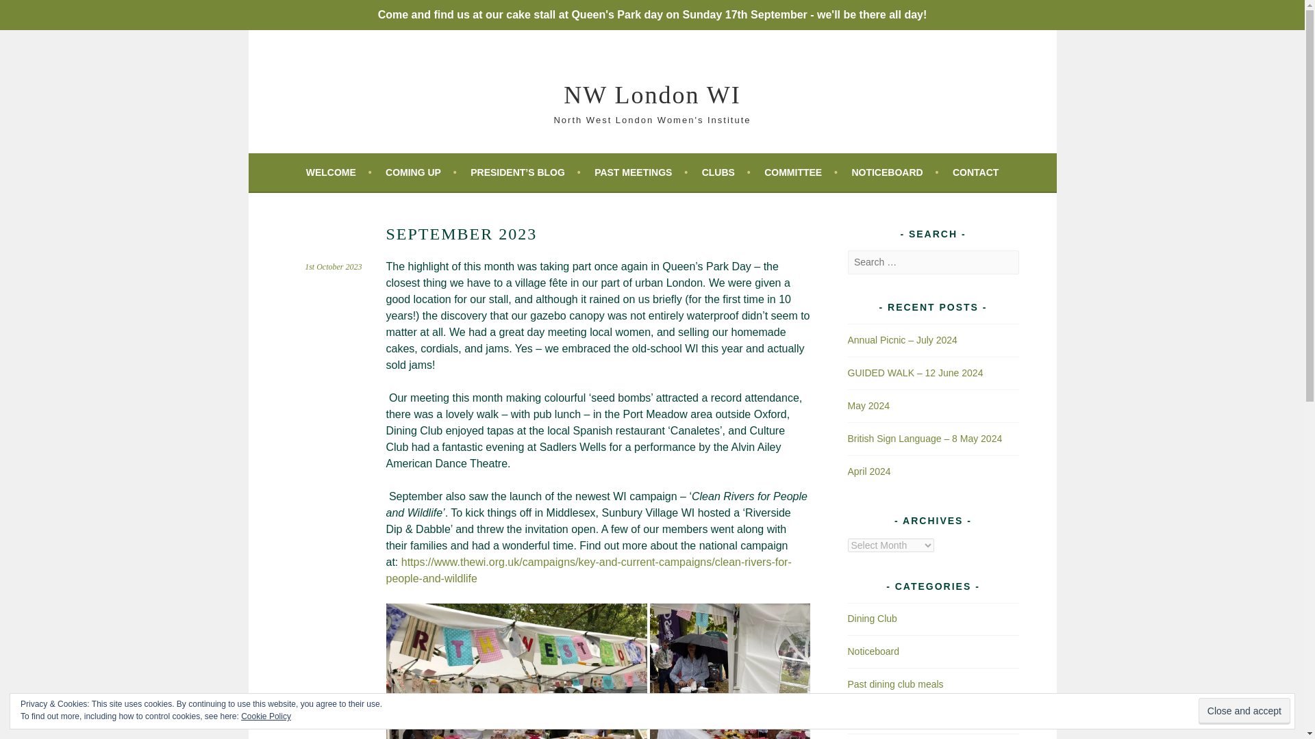 This screenshot has height=739, width=1315. I want to click on 1st October 2023, so click(333, 267).